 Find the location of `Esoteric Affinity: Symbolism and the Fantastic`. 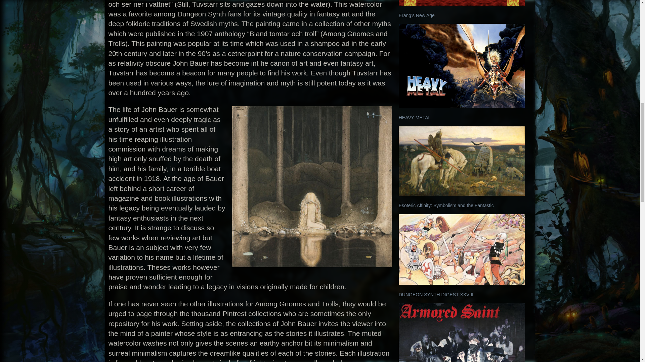

Esoteric Affinity: Symbolism and the Fantastic is located at coordinates (446, 205).